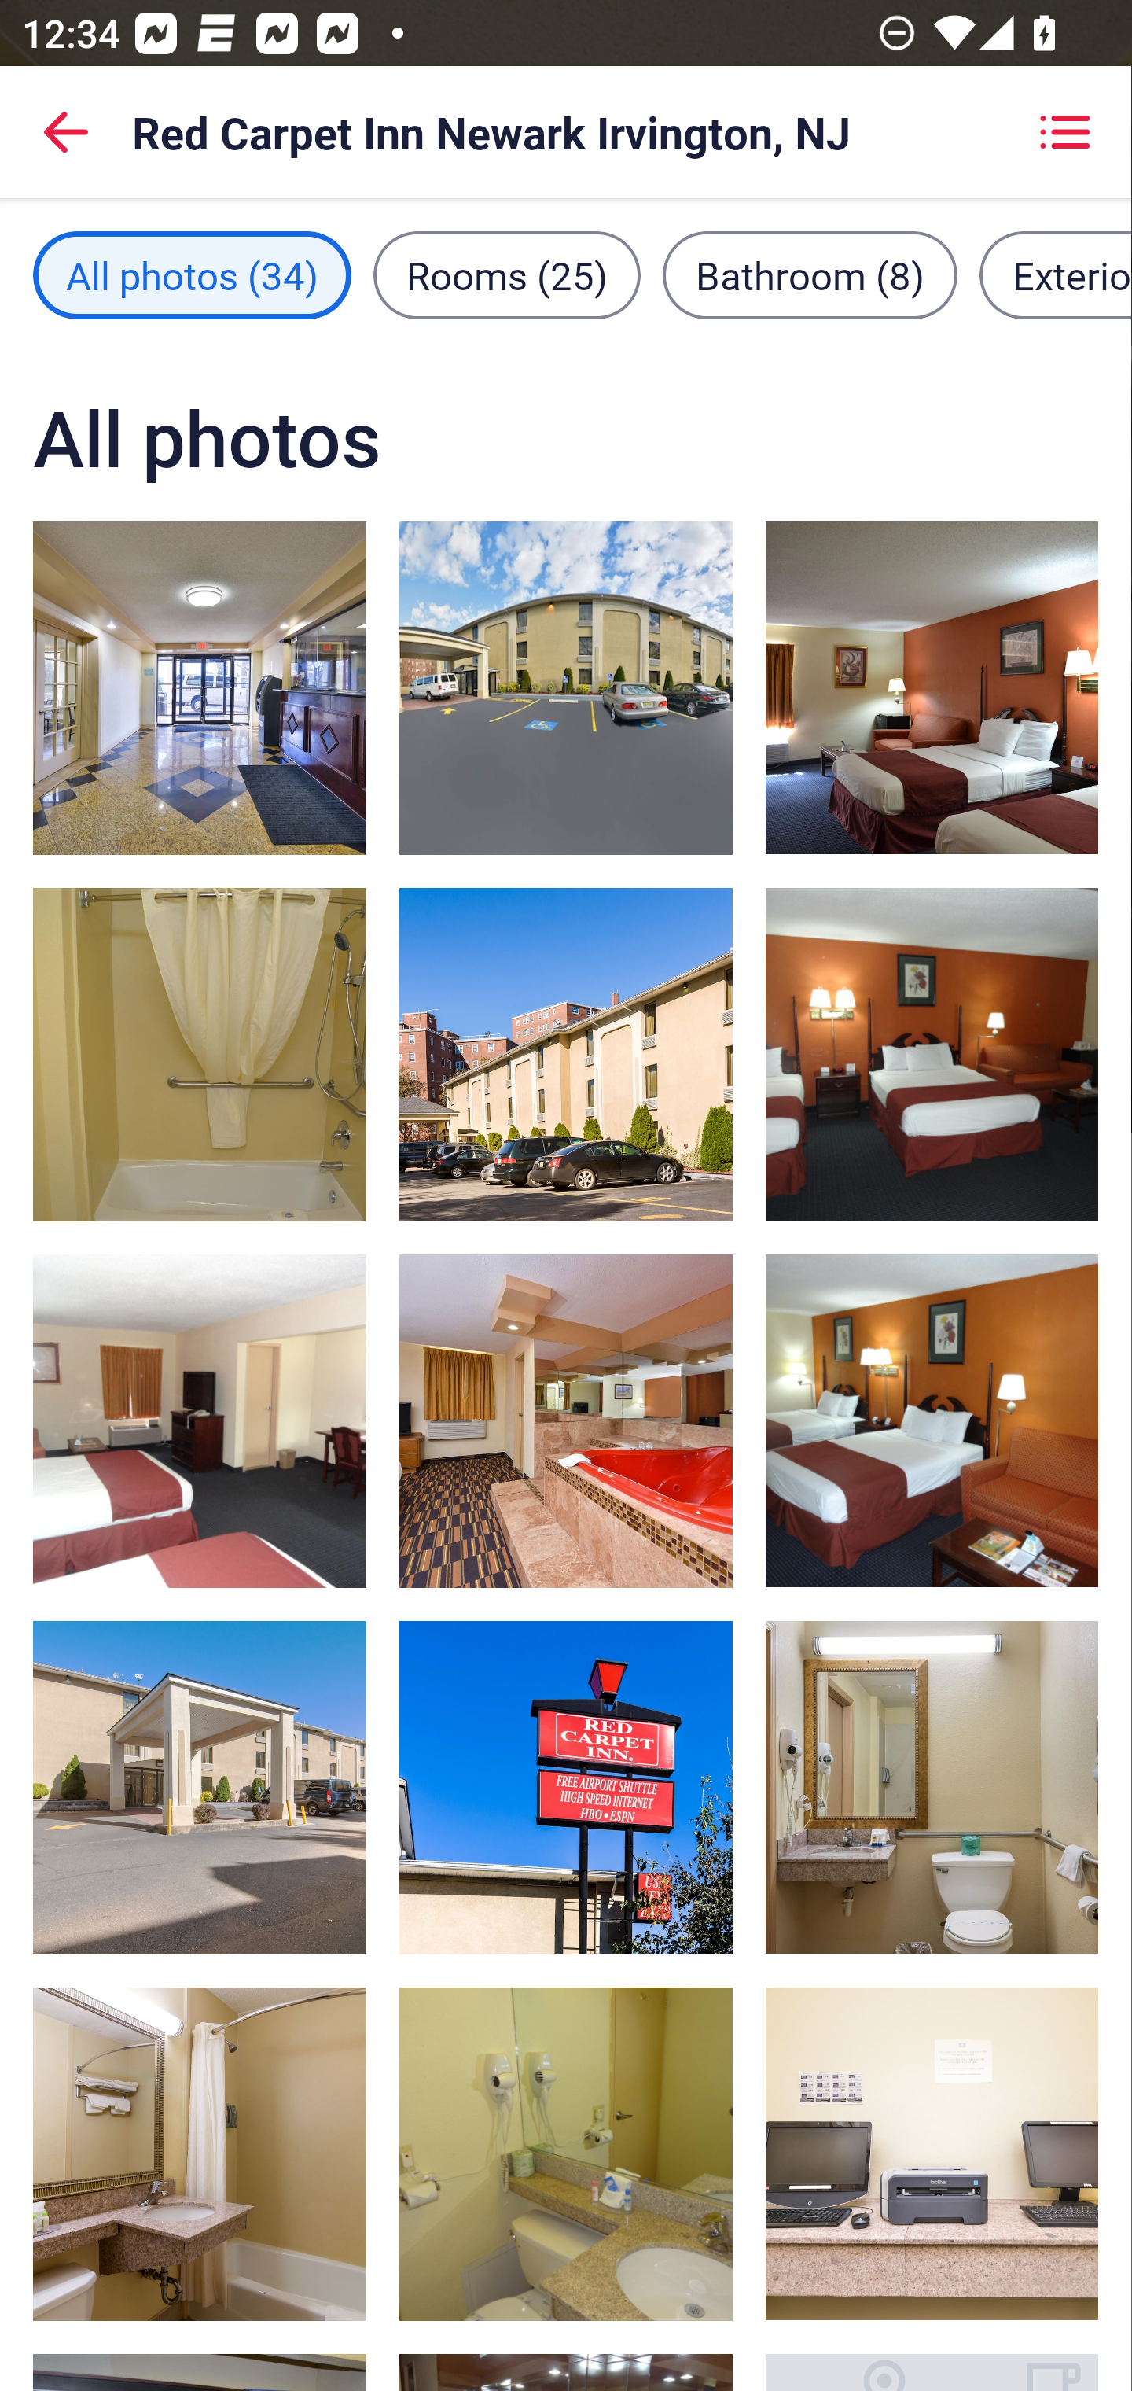 The width and height of the screenshot is (1132, 2391). Describe the element at coordinates (931, 2153) in the screenshot. I see `Business center, image` at that location.